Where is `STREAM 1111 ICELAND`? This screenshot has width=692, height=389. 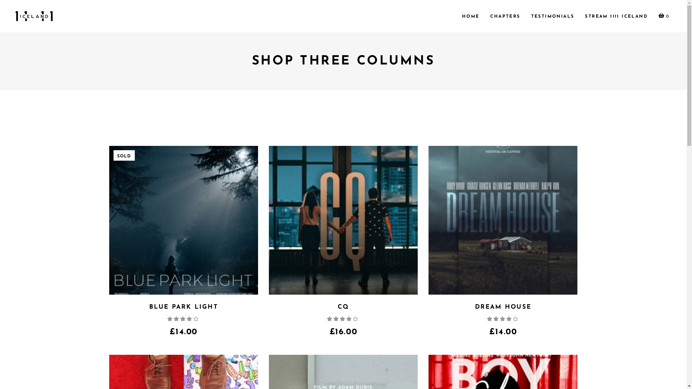
STREAM 1111 ICELAND is located at coordinates (616, 16).